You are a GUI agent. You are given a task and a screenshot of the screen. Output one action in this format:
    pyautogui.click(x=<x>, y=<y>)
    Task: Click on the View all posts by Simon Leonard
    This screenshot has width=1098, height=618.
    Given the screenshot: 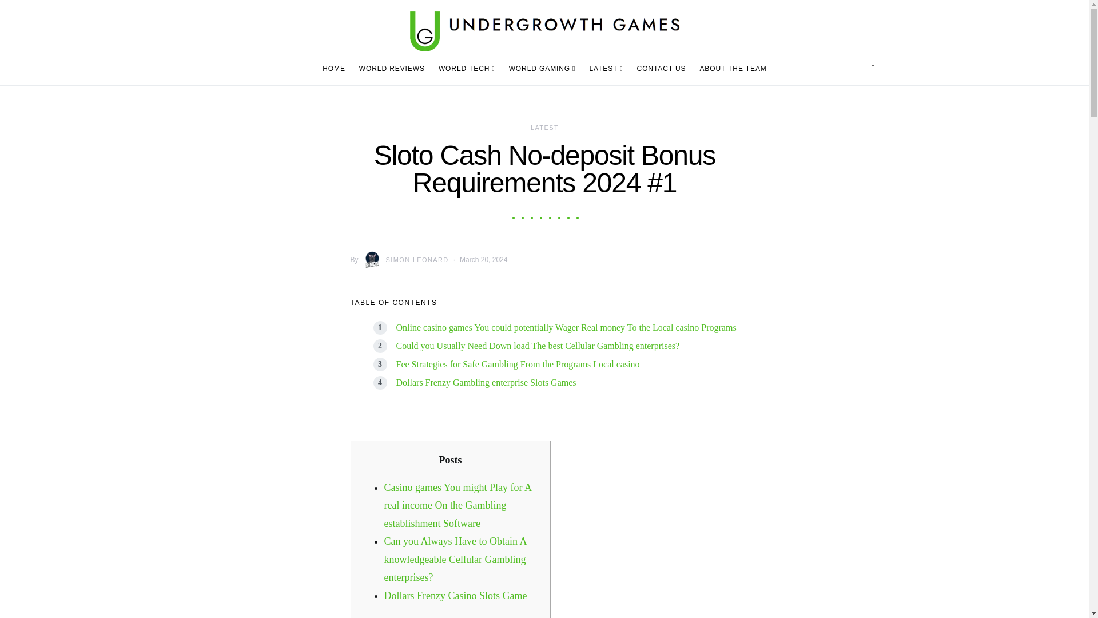 What is the action you would take?
    pyautogui.click(x=404, y=260)
    